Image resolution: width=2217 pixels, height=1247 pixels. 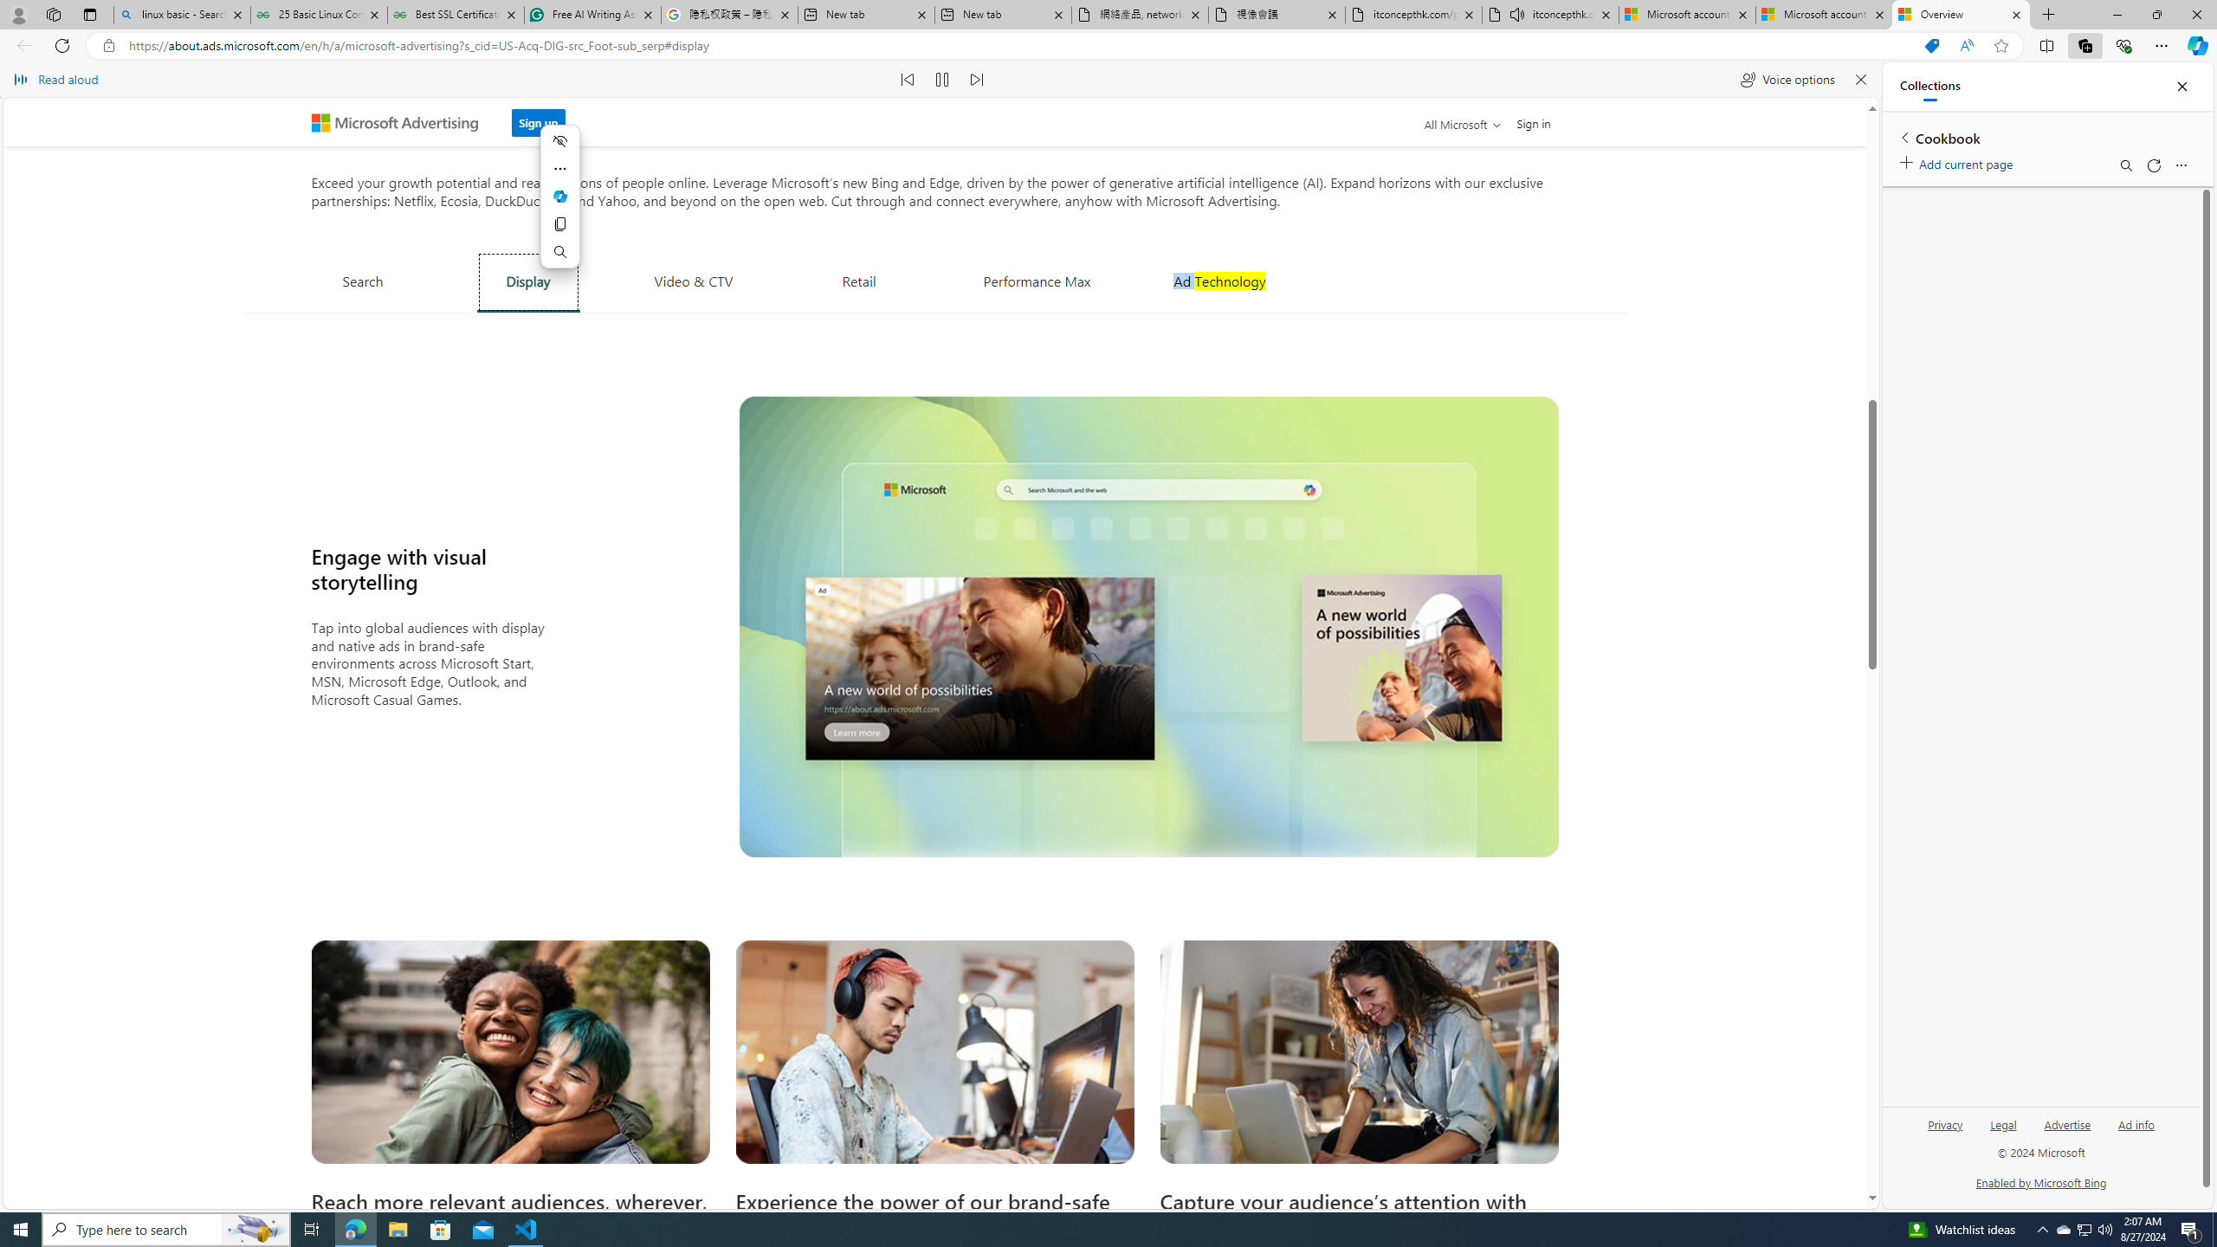 I want to click on Ad info, so click(x=2136, y=1124).